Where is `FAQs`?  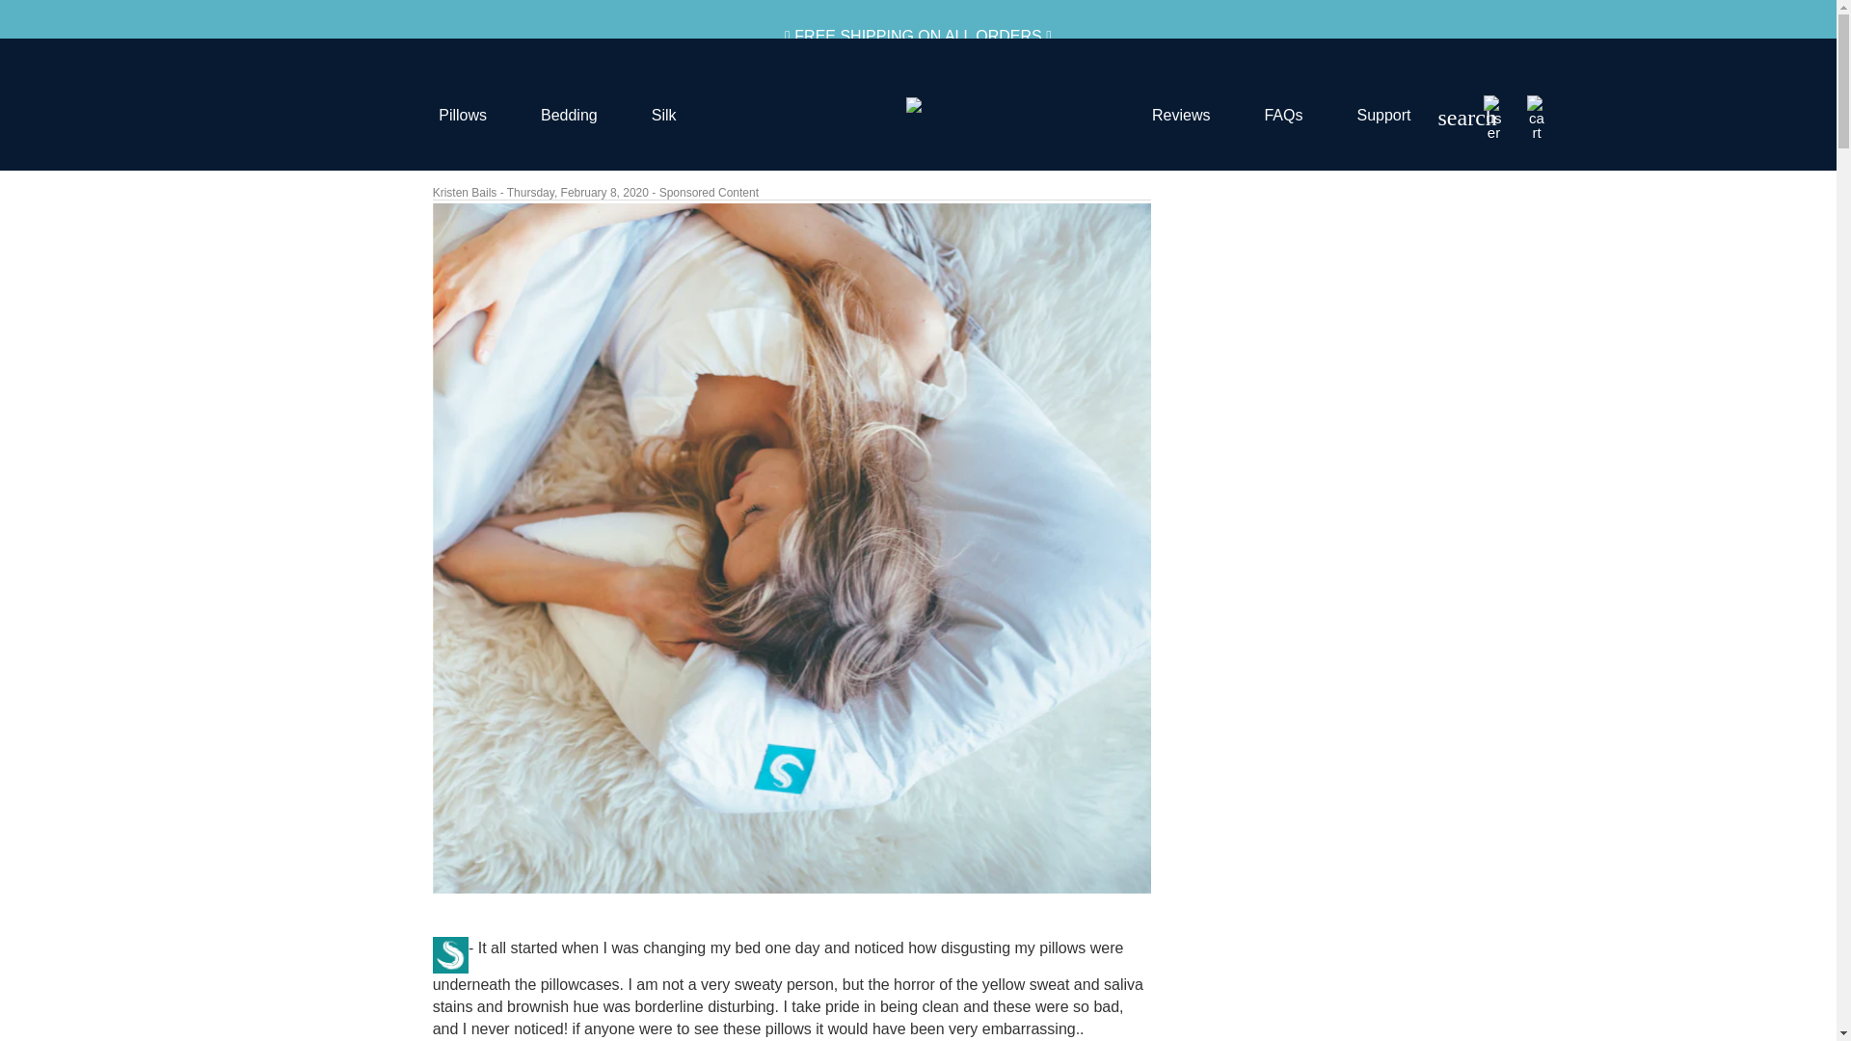 FAQs is located at coordinates (1282, 115).